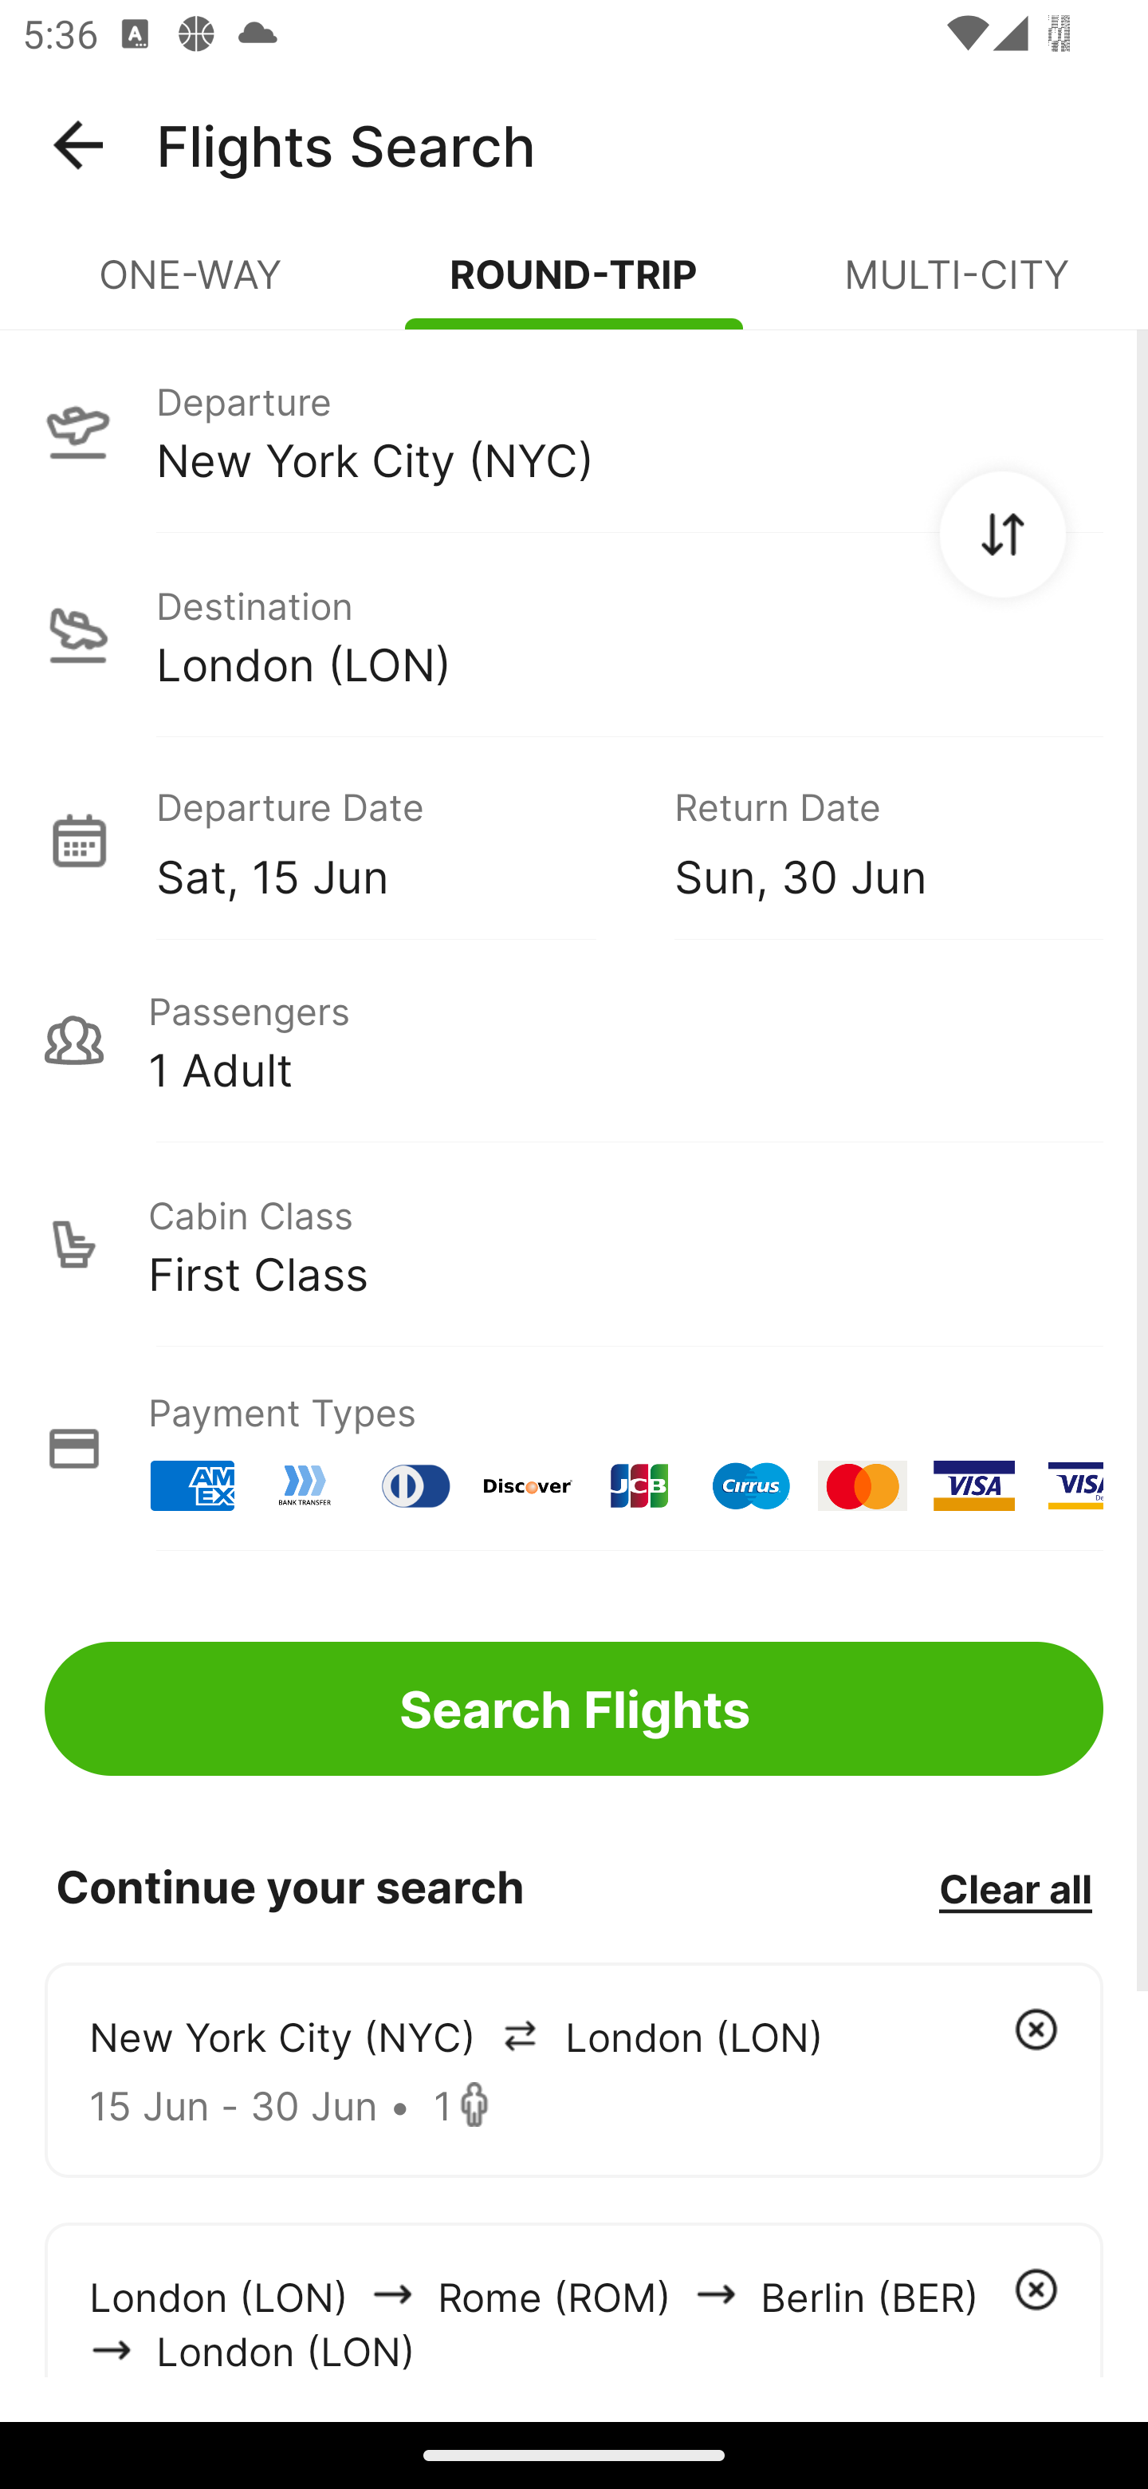  Describe the element at coordinates (957, 287) in the screenshot. I see `MULTI-CITY` at that location.